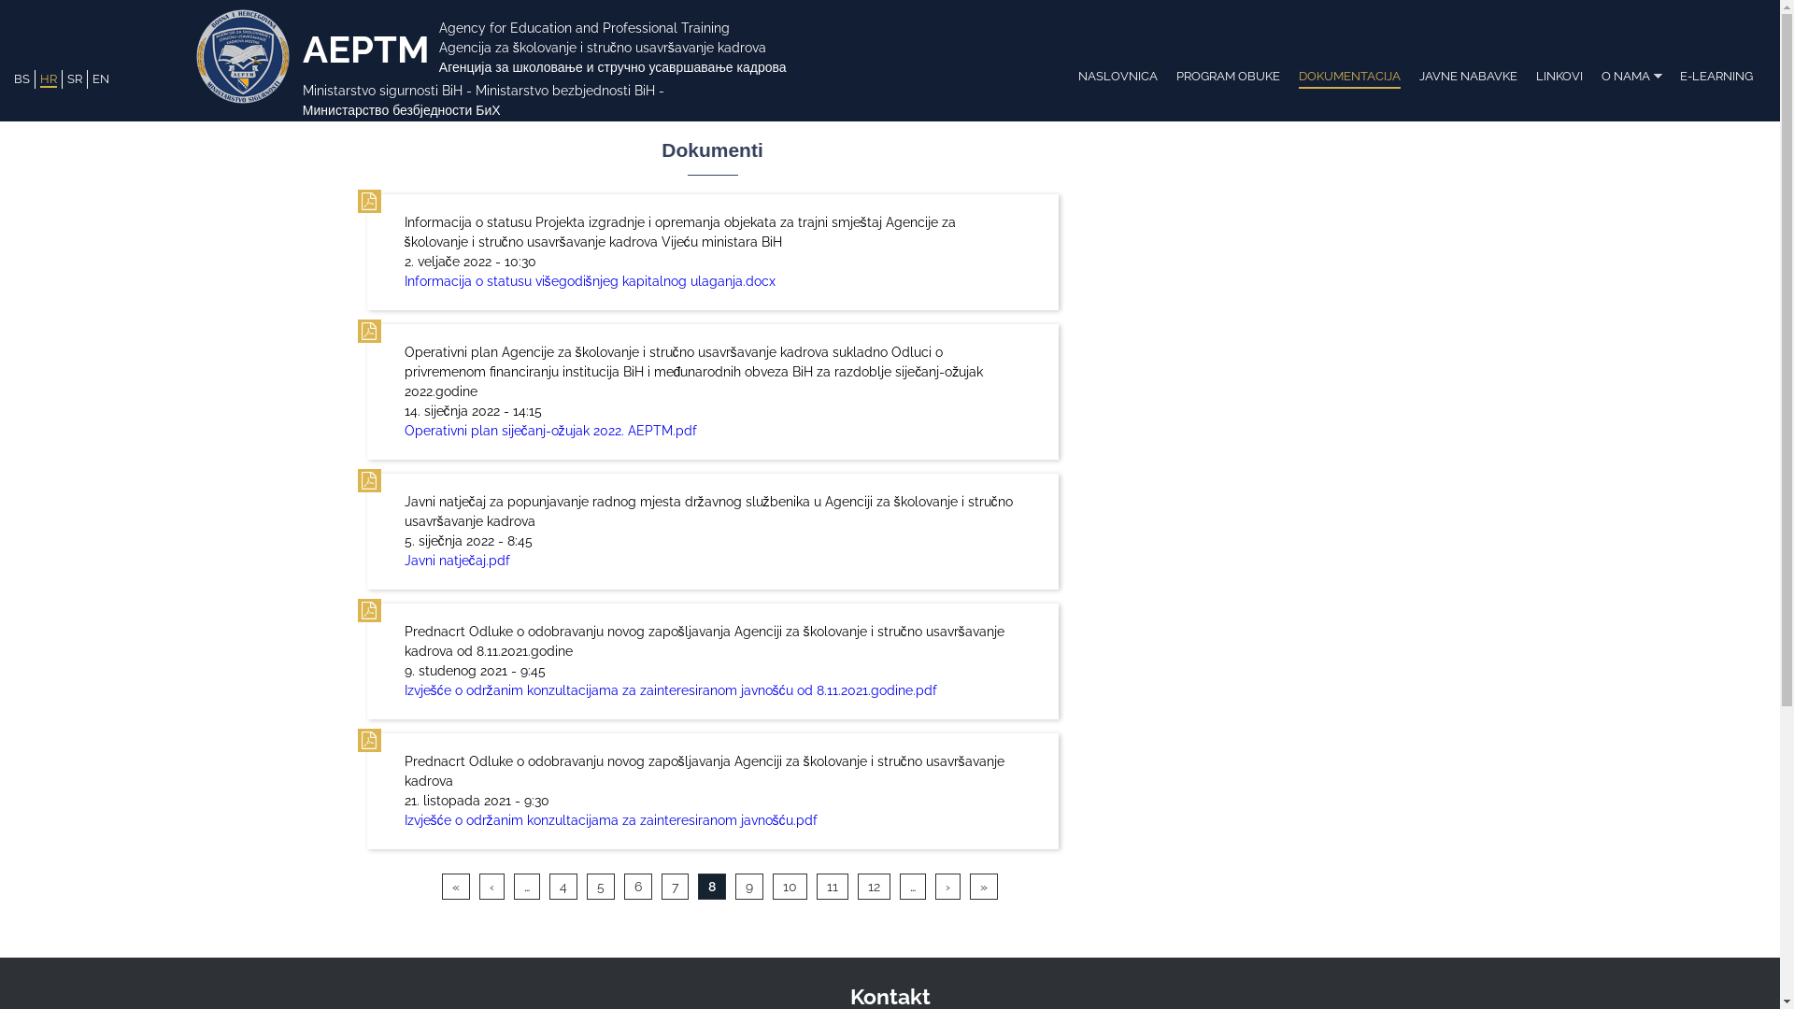 The image size is (1794, 1009). What do you see at coordinates (1559, 73) in the screenshot?
I see `LINKOVI` at bounding box center [1559, 73].